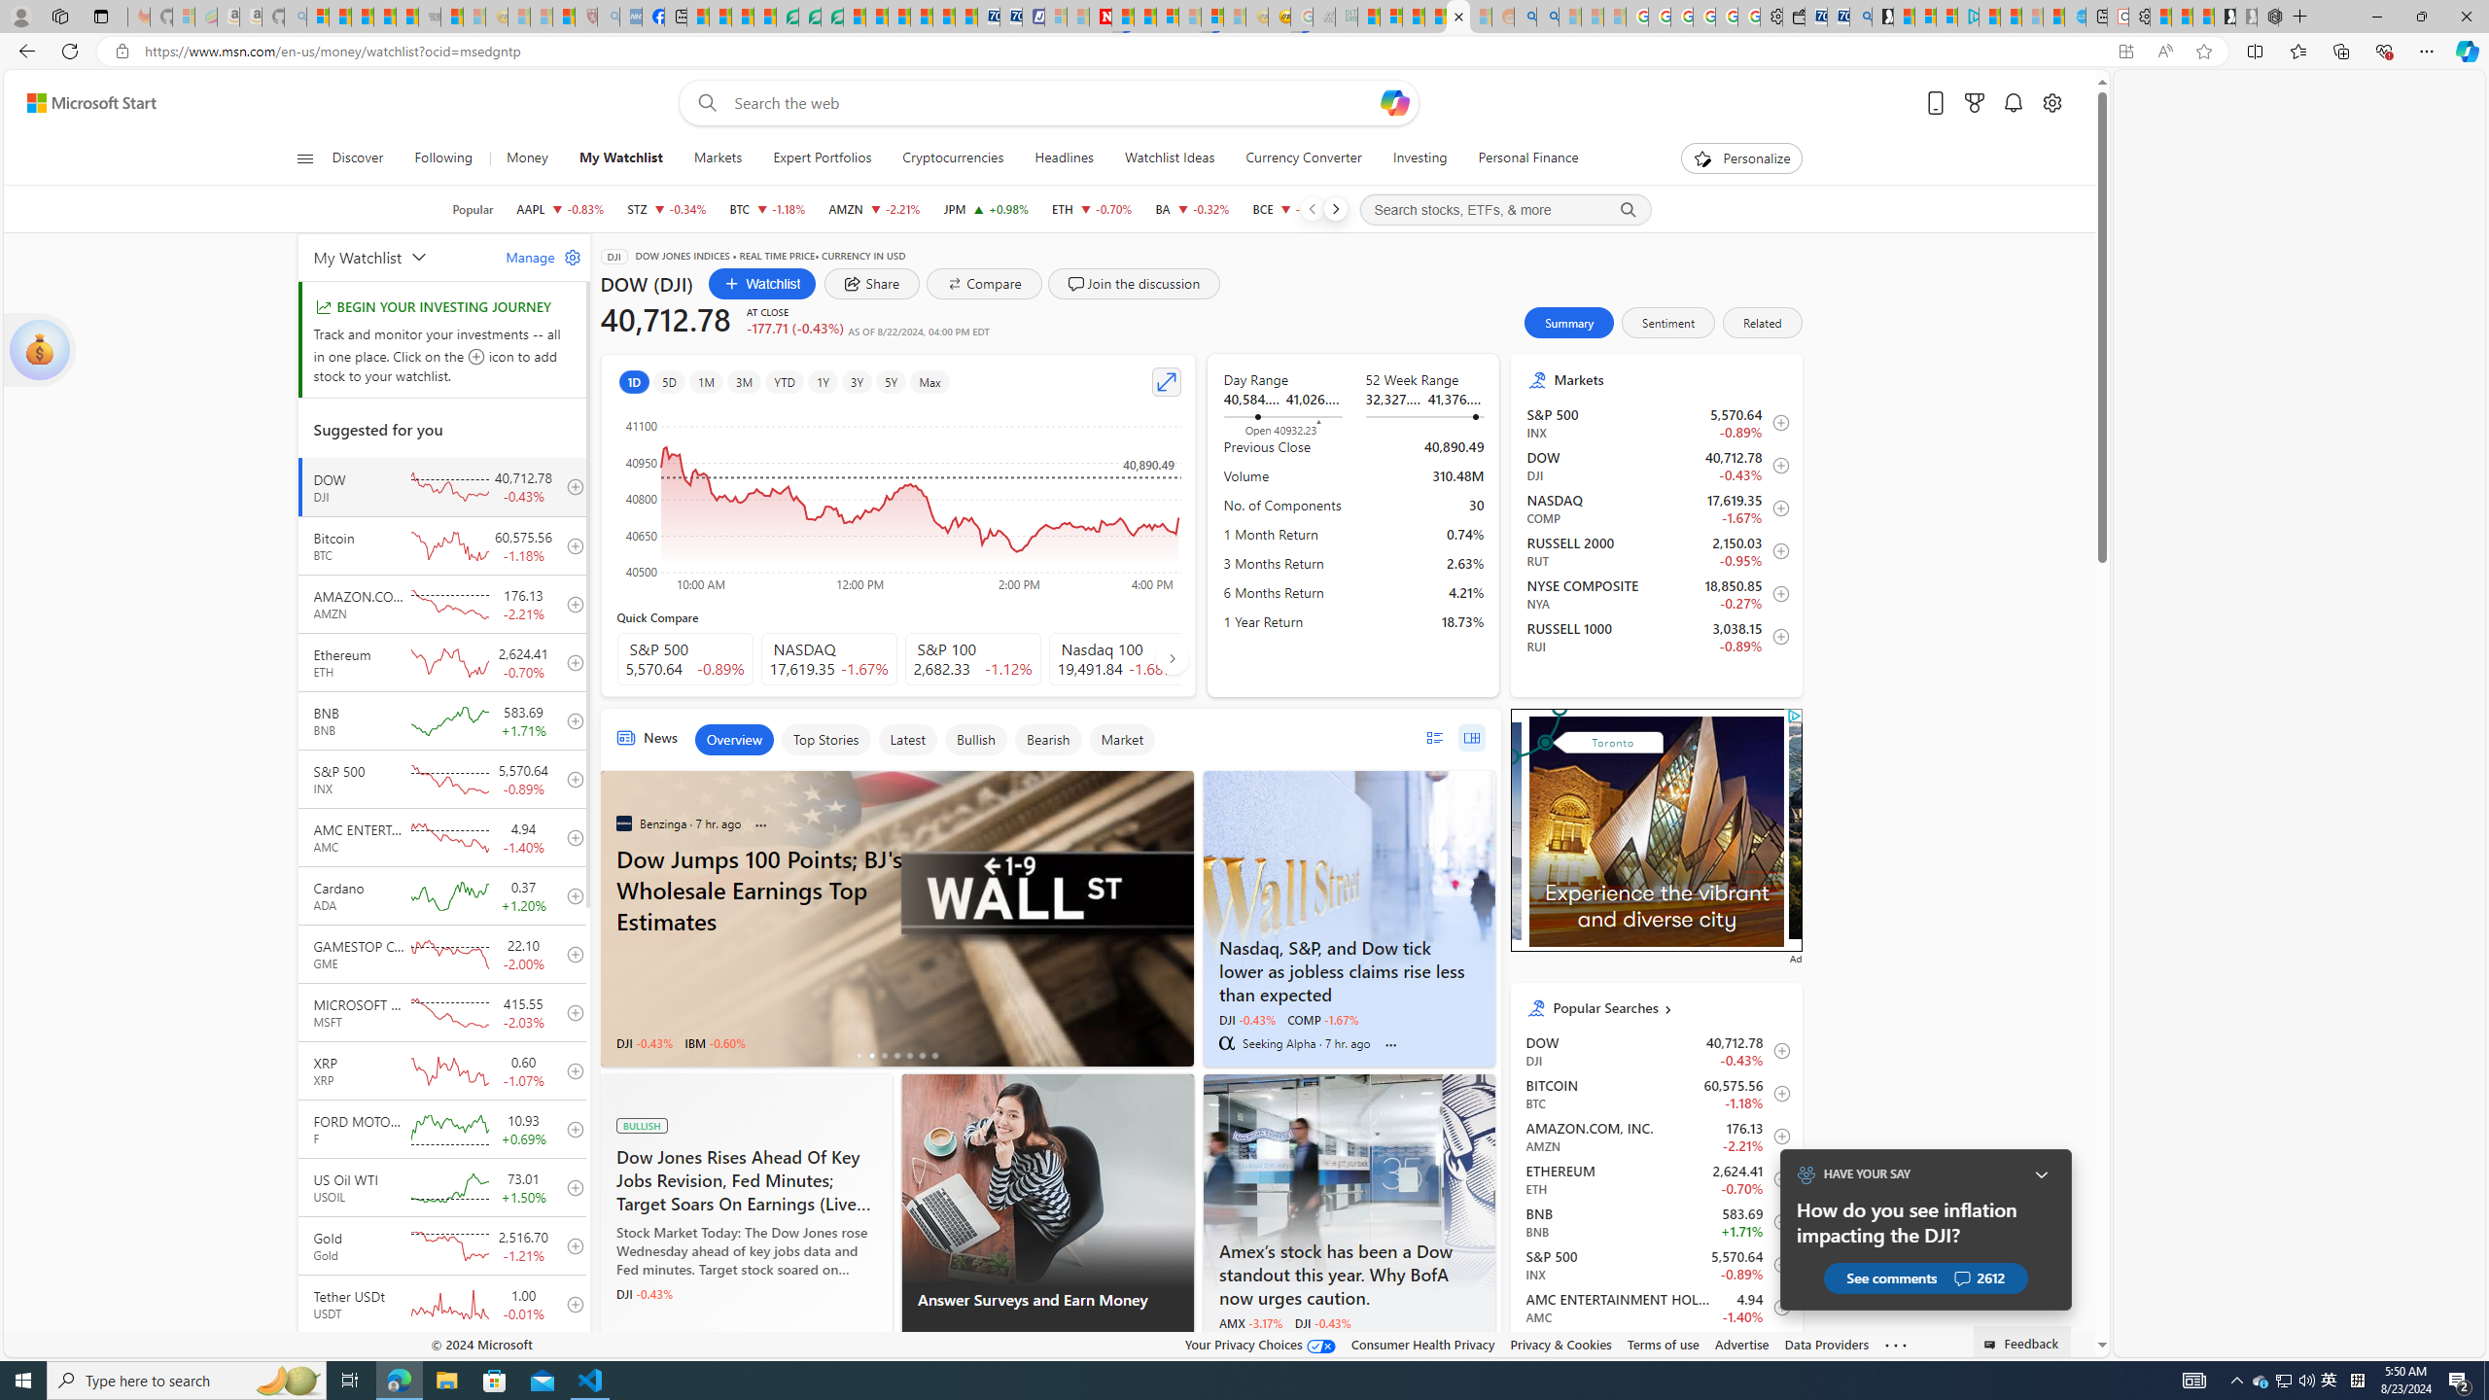 This screenshot has height=1400, width=2489. What do you see at coordinates (832, 17) in the screenshot?
I see `Microsoft Word - consumer-privacy address update 2.2021` at bounding box center [832, 17].